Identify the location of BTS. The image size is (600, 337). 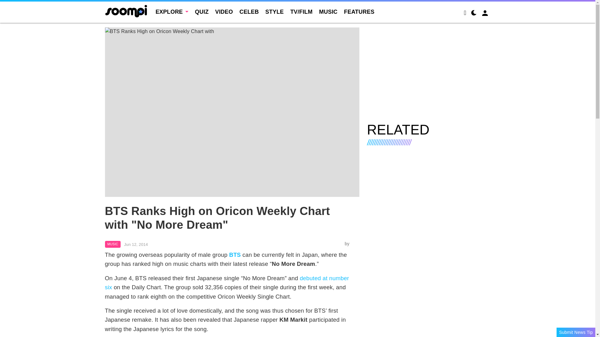
(235, 255).